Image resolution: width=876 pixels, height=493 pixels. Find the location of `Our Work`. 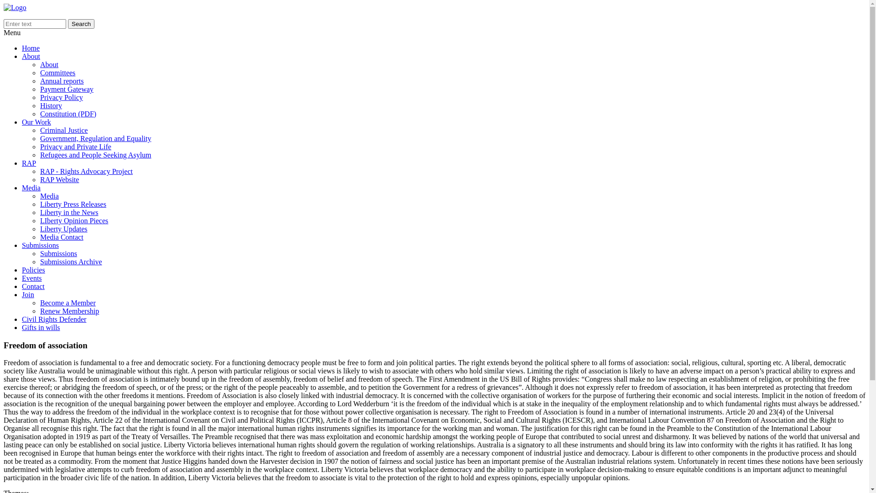

Our Work is located at coordinates (36, 122).